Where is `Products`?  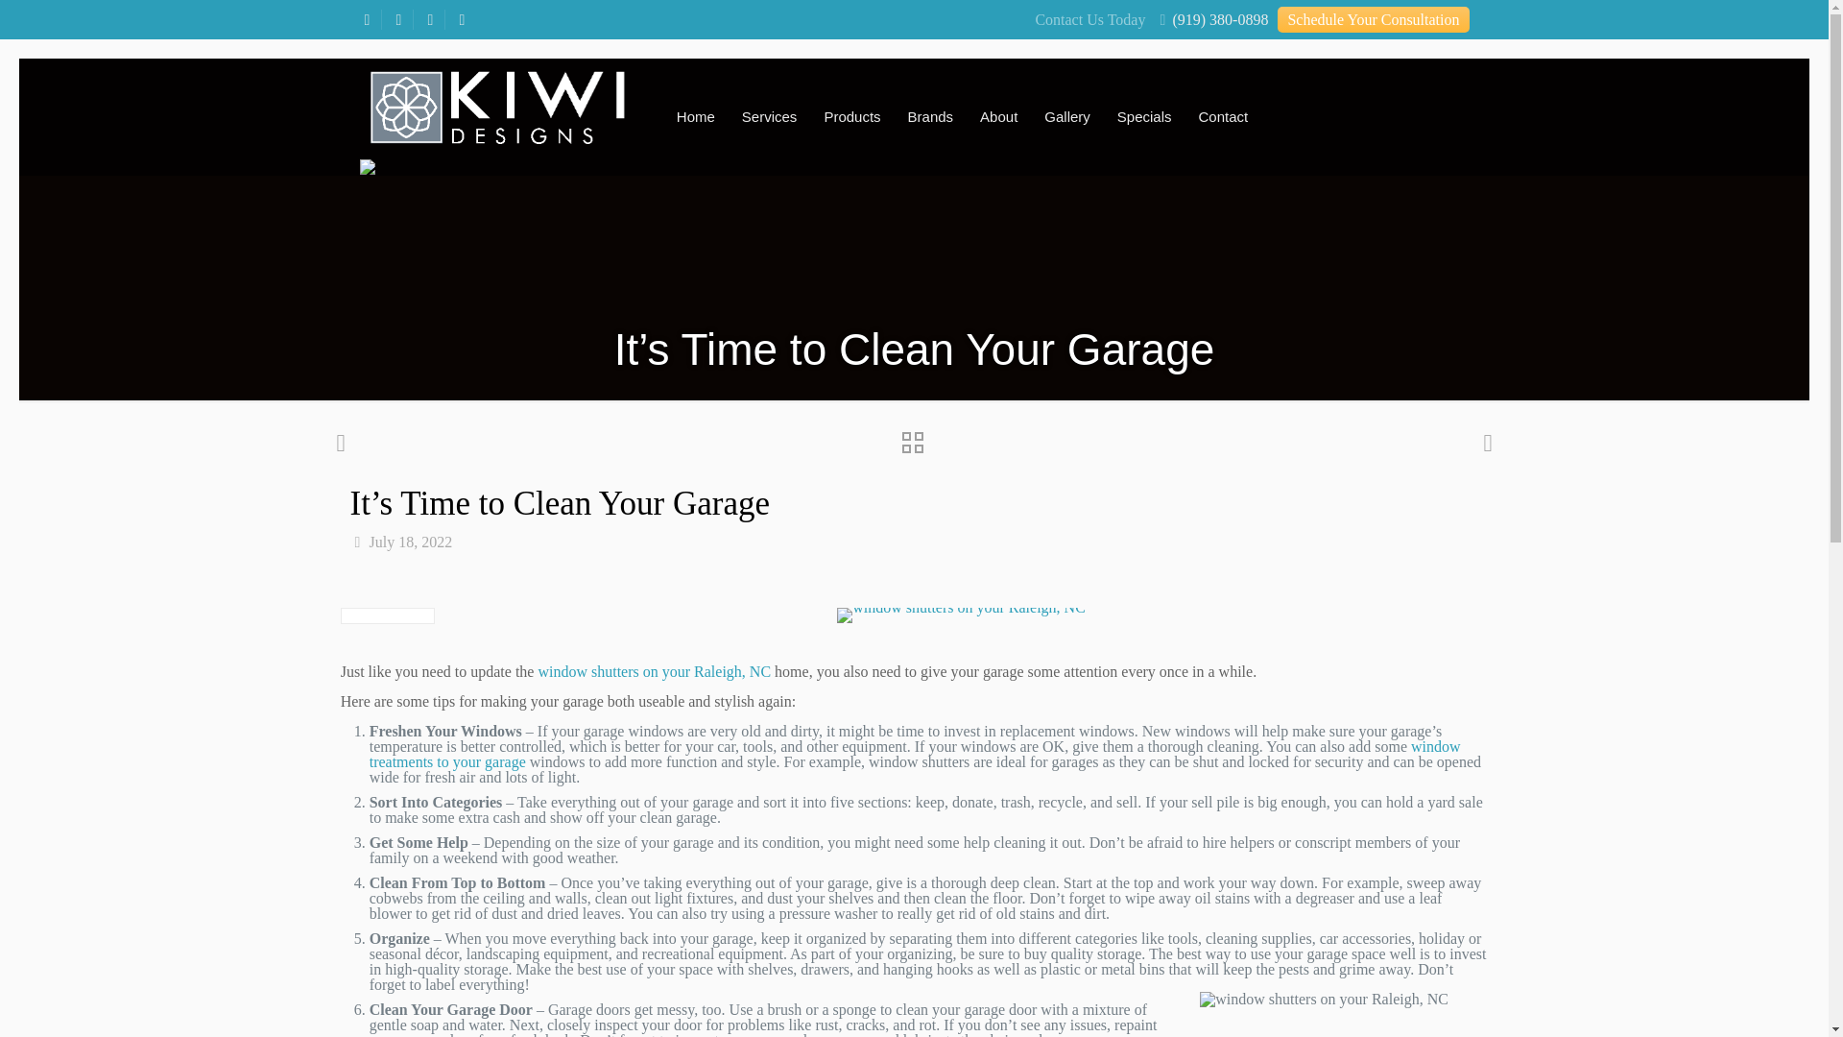 Products is located at coordinates (852, 115).